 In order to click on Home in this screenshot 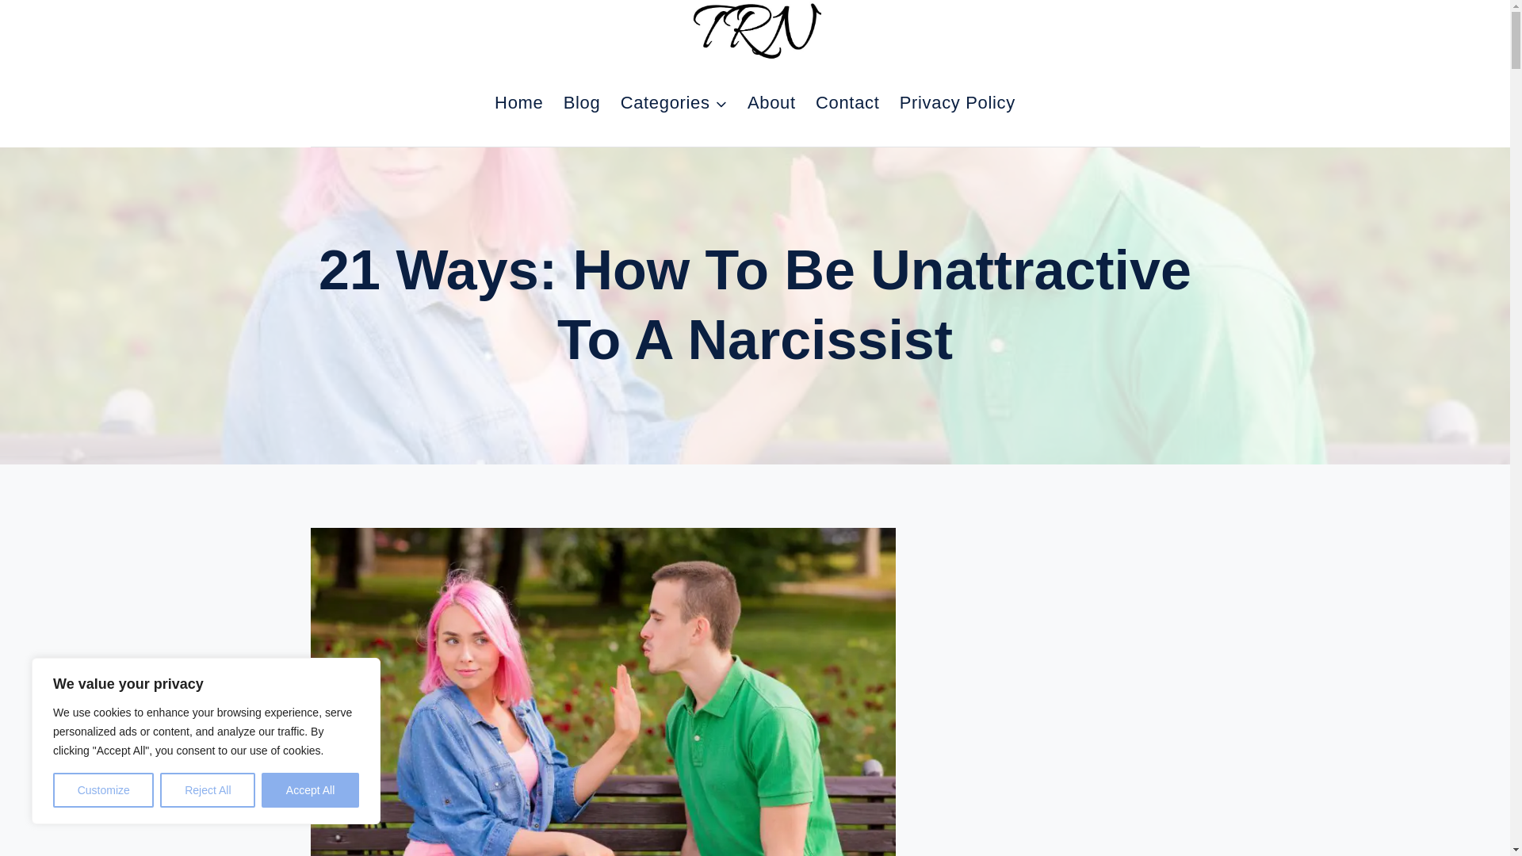, I will do `click(518, 102)`.